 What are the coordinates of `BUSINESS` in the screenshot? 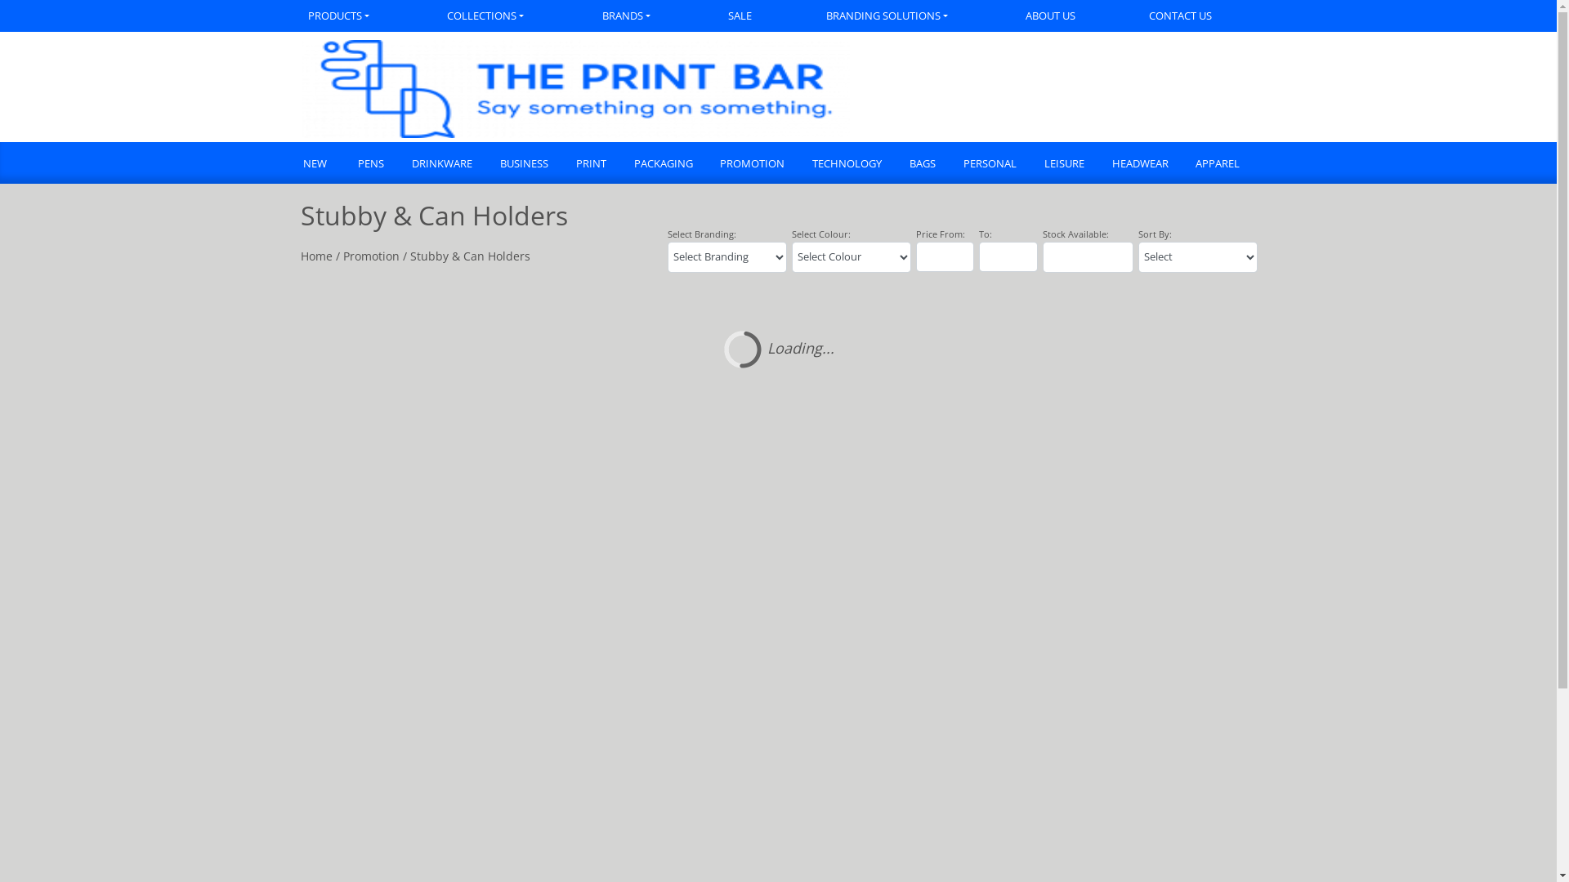 It's located at (523, 165).